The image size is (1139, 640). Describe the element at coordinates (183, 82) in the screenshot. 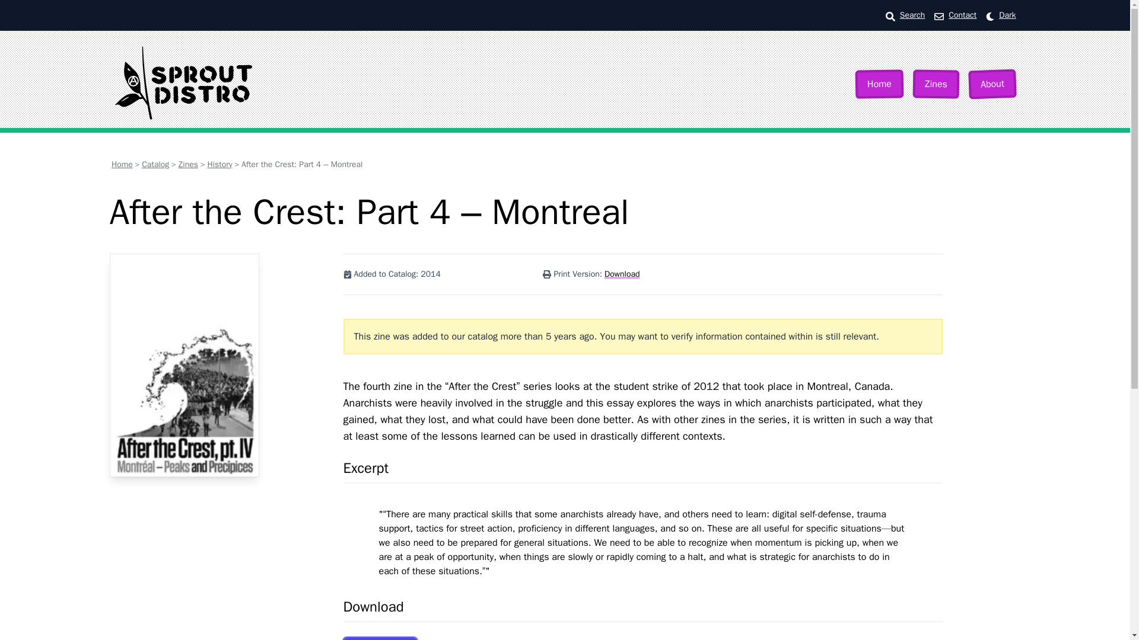

I see `Sprout Distro` at that location.